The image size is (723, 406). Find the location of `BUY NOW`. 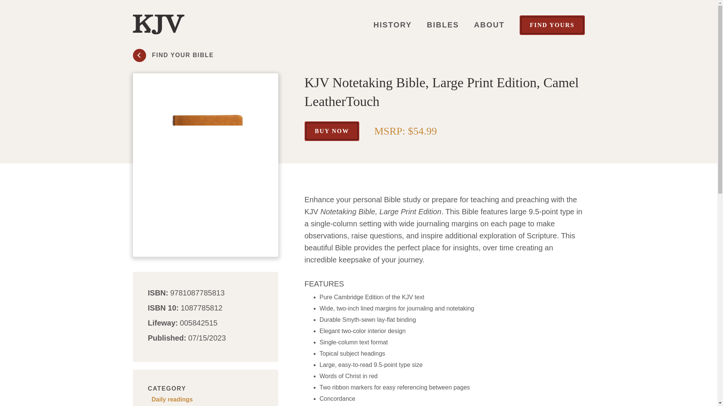

BUY NOW is located at coordinates (172, 55).